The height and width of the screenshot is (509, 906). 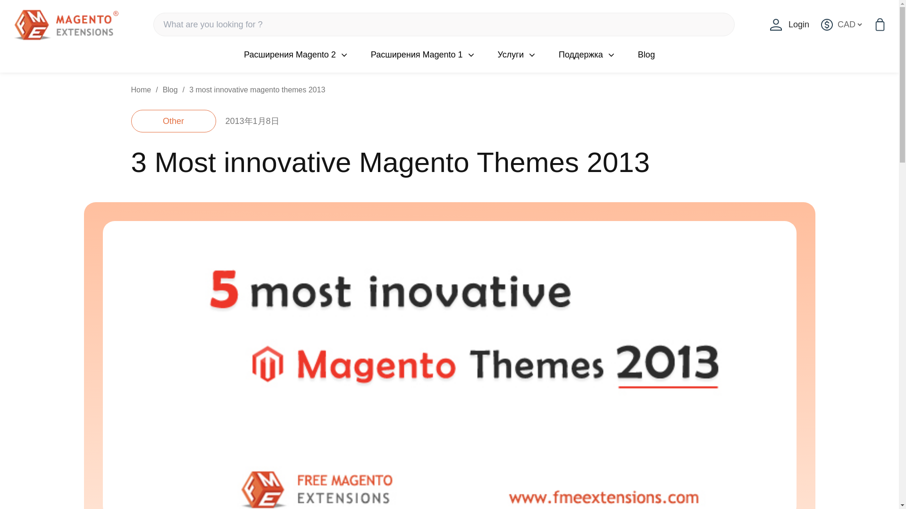 I want to click on Home, so click(x=141, y=90).